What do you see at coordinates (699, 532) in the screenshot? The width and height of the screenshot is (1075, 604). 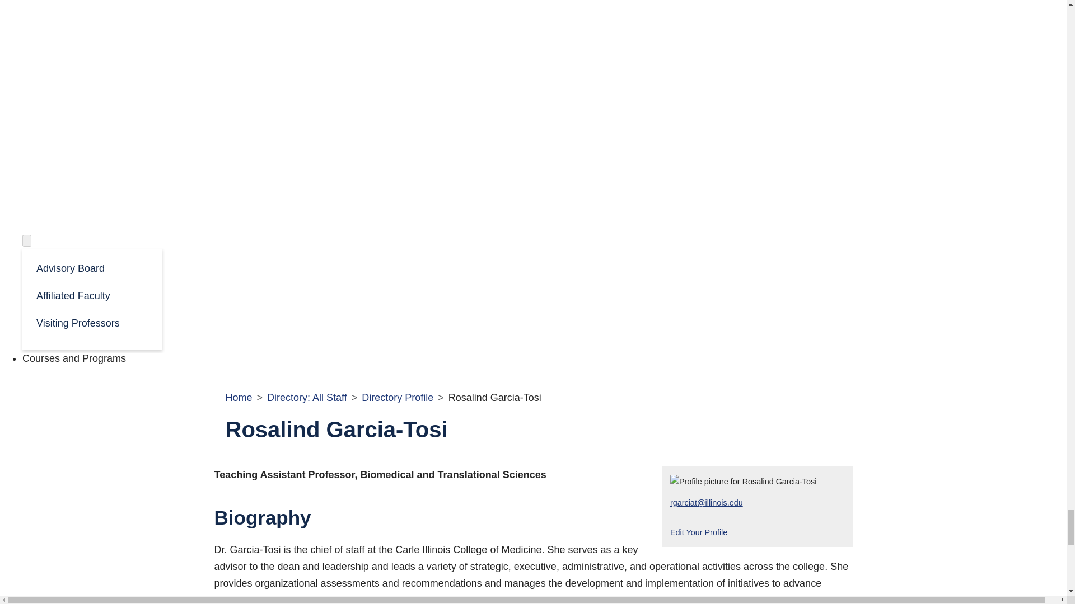 I see `Edit Your Profile` at bounding box center [699, 532].